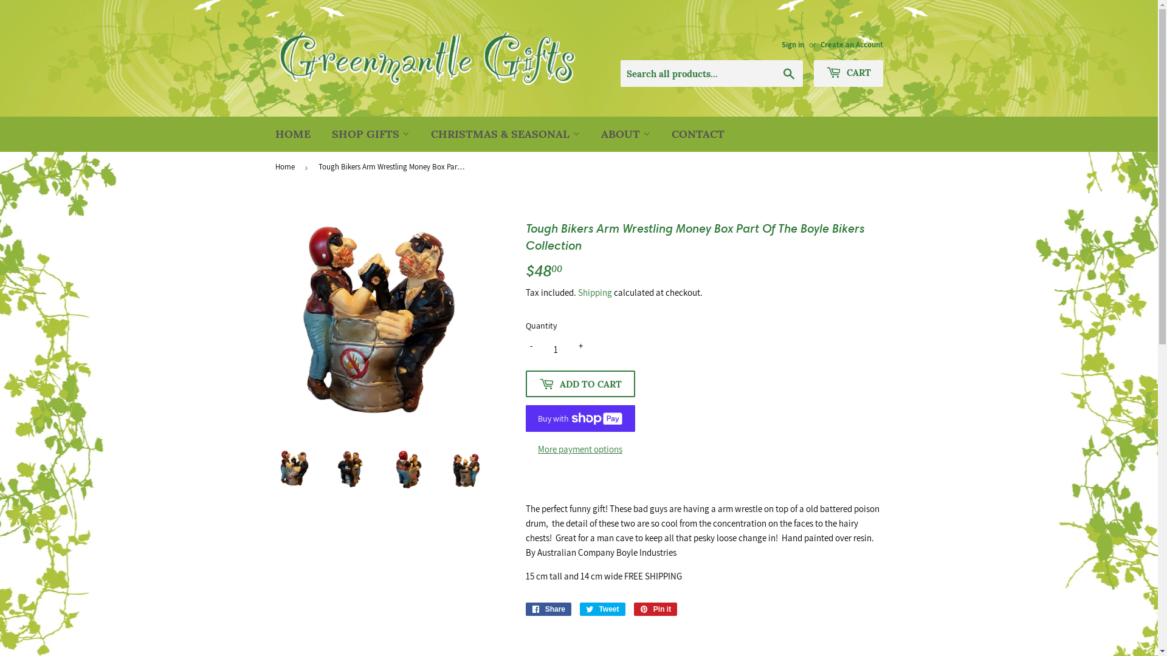 The width and height of the screenshot is (1167, 656). I want to click on HOME, so click(293, 135).